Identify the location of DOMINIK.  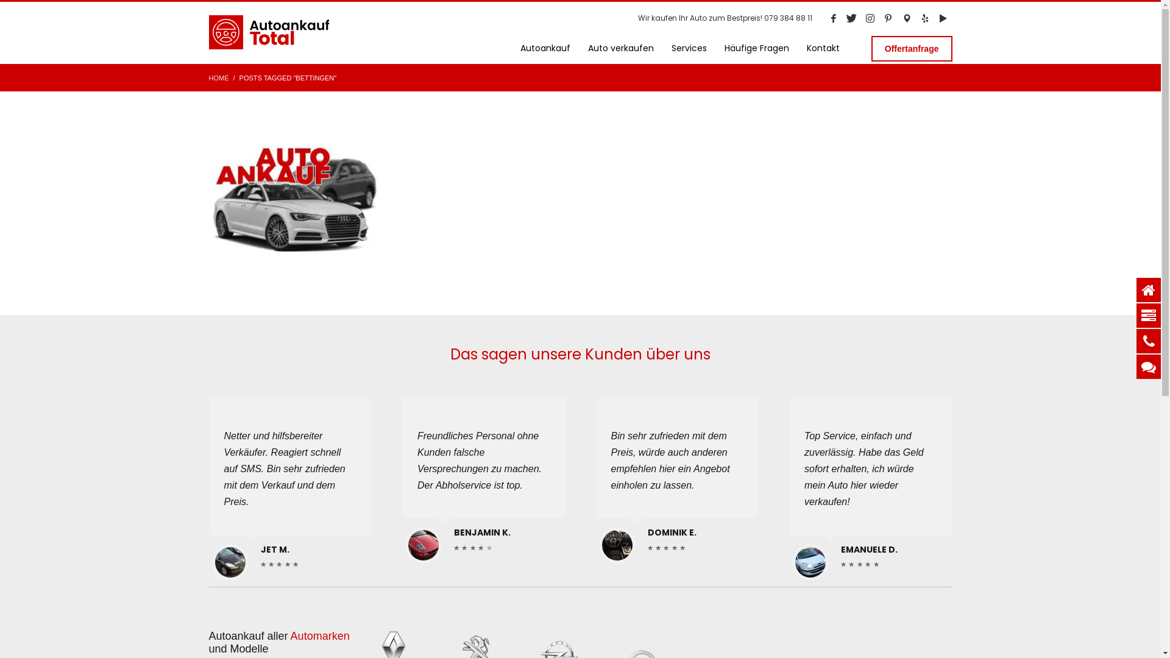
(617, 545).